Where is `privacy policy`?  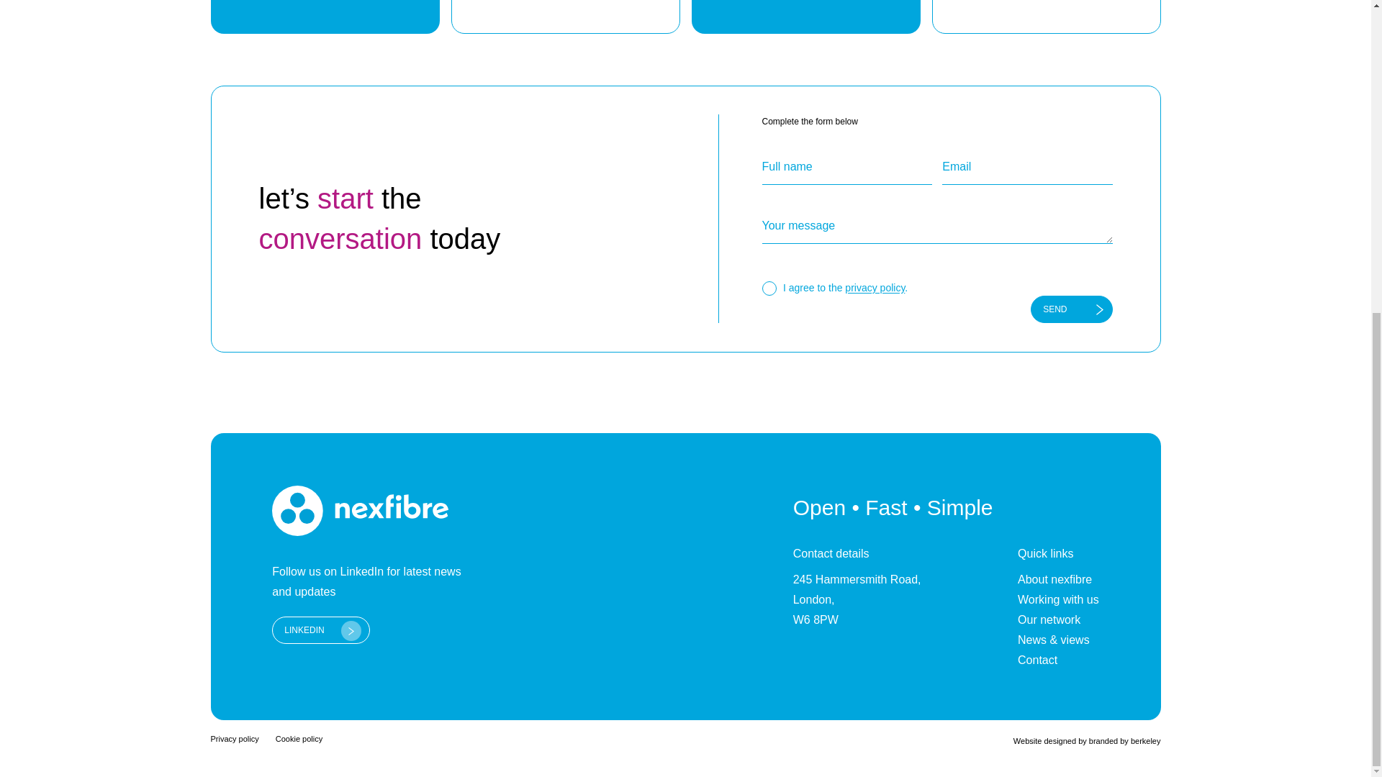
privacy policy is located at coordinates (875, 288).